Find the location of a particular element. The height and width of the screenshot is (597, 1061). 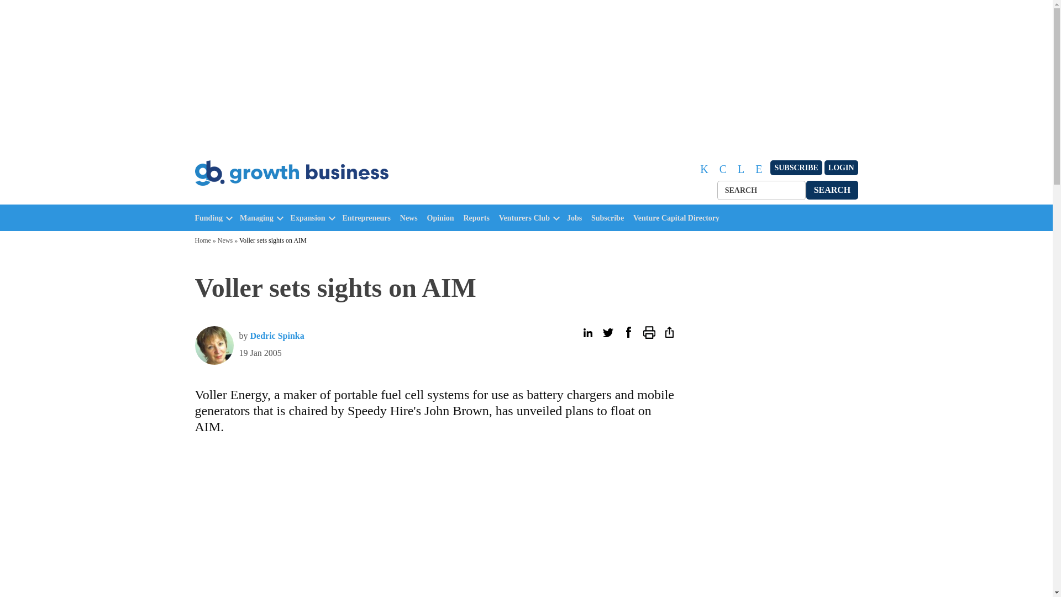

Funding is located at coordinates (208, 218).